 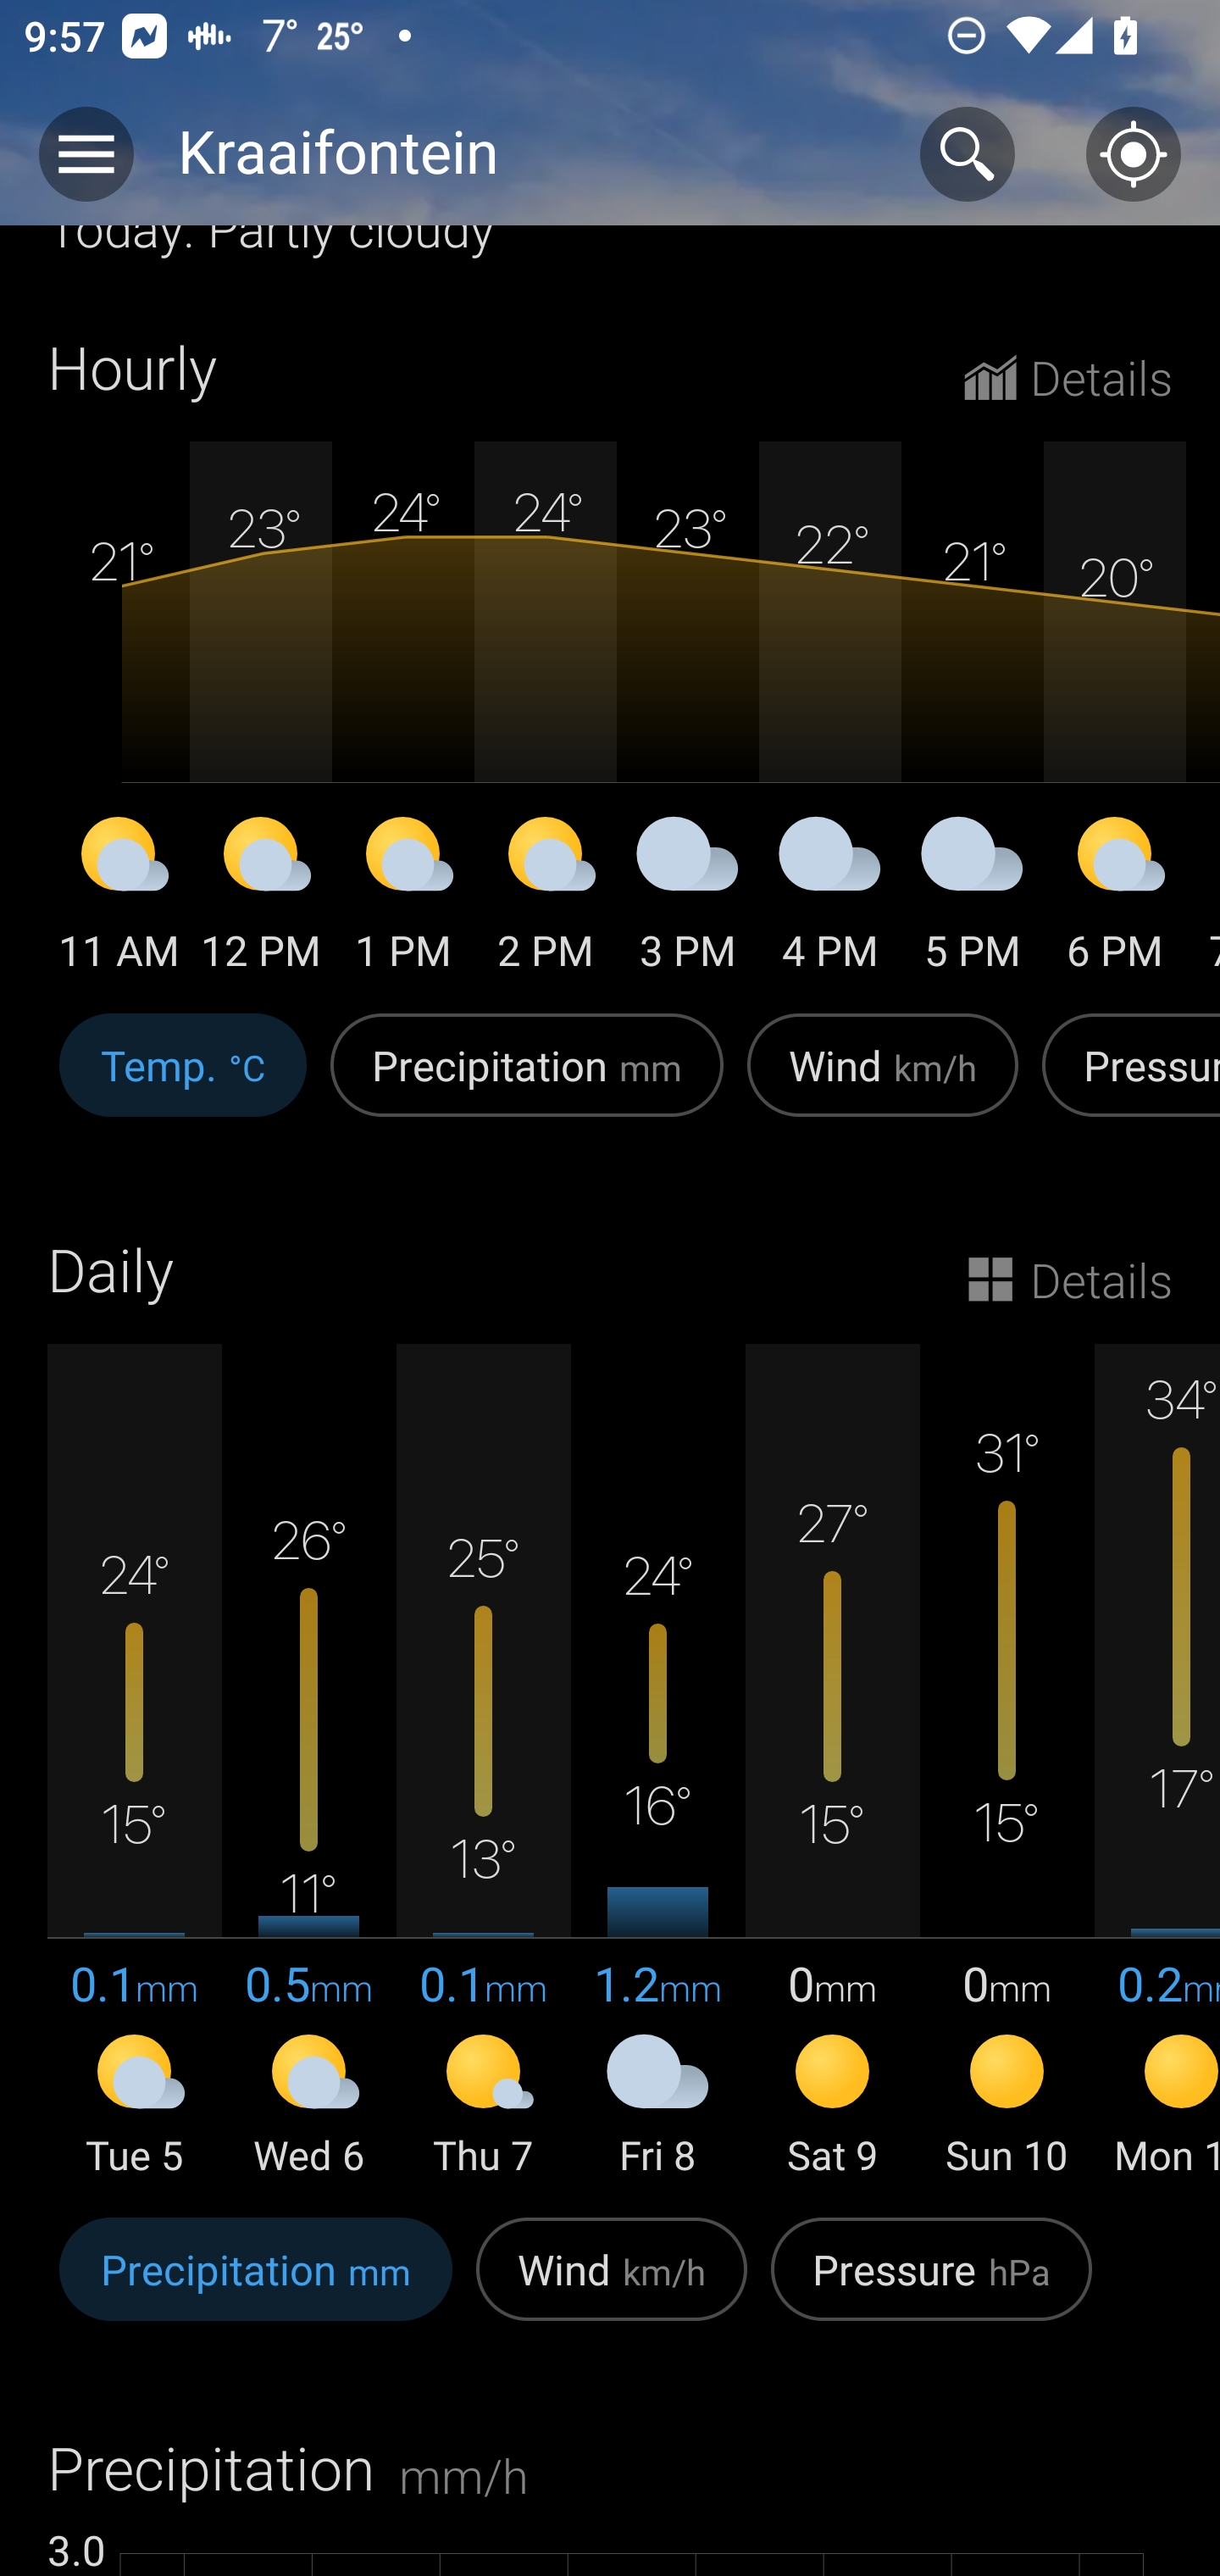 I want to click on 5 PM, so click(x=973, y=900).